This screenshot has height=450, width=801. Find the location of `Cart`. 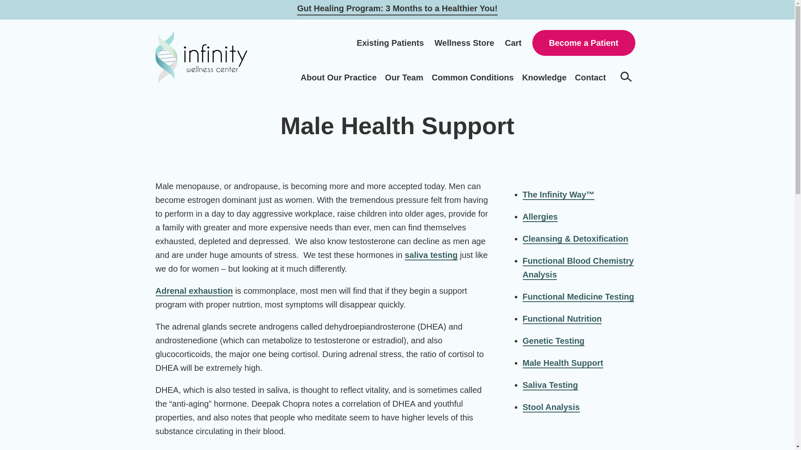

Cart is located at coordinates (513, 42).